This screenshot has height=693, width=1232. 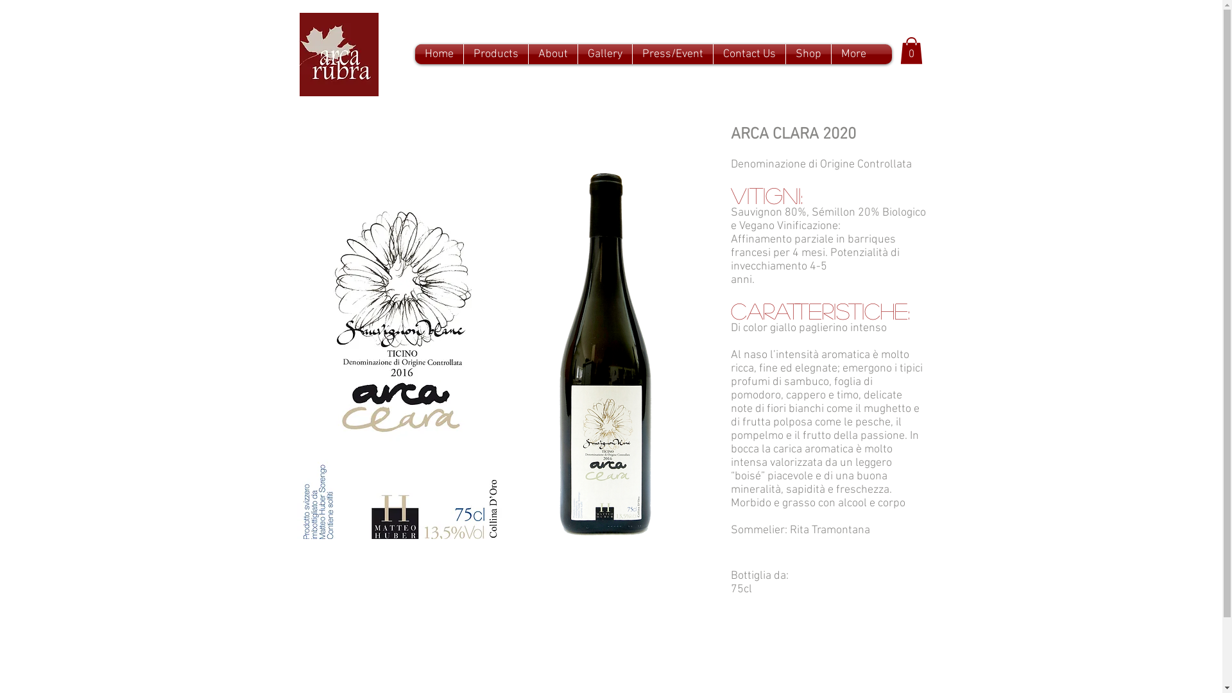 What do you see at coordinates (604, 54) in the screenshot?
I see `Gallery` at bounding box center [604, 54].